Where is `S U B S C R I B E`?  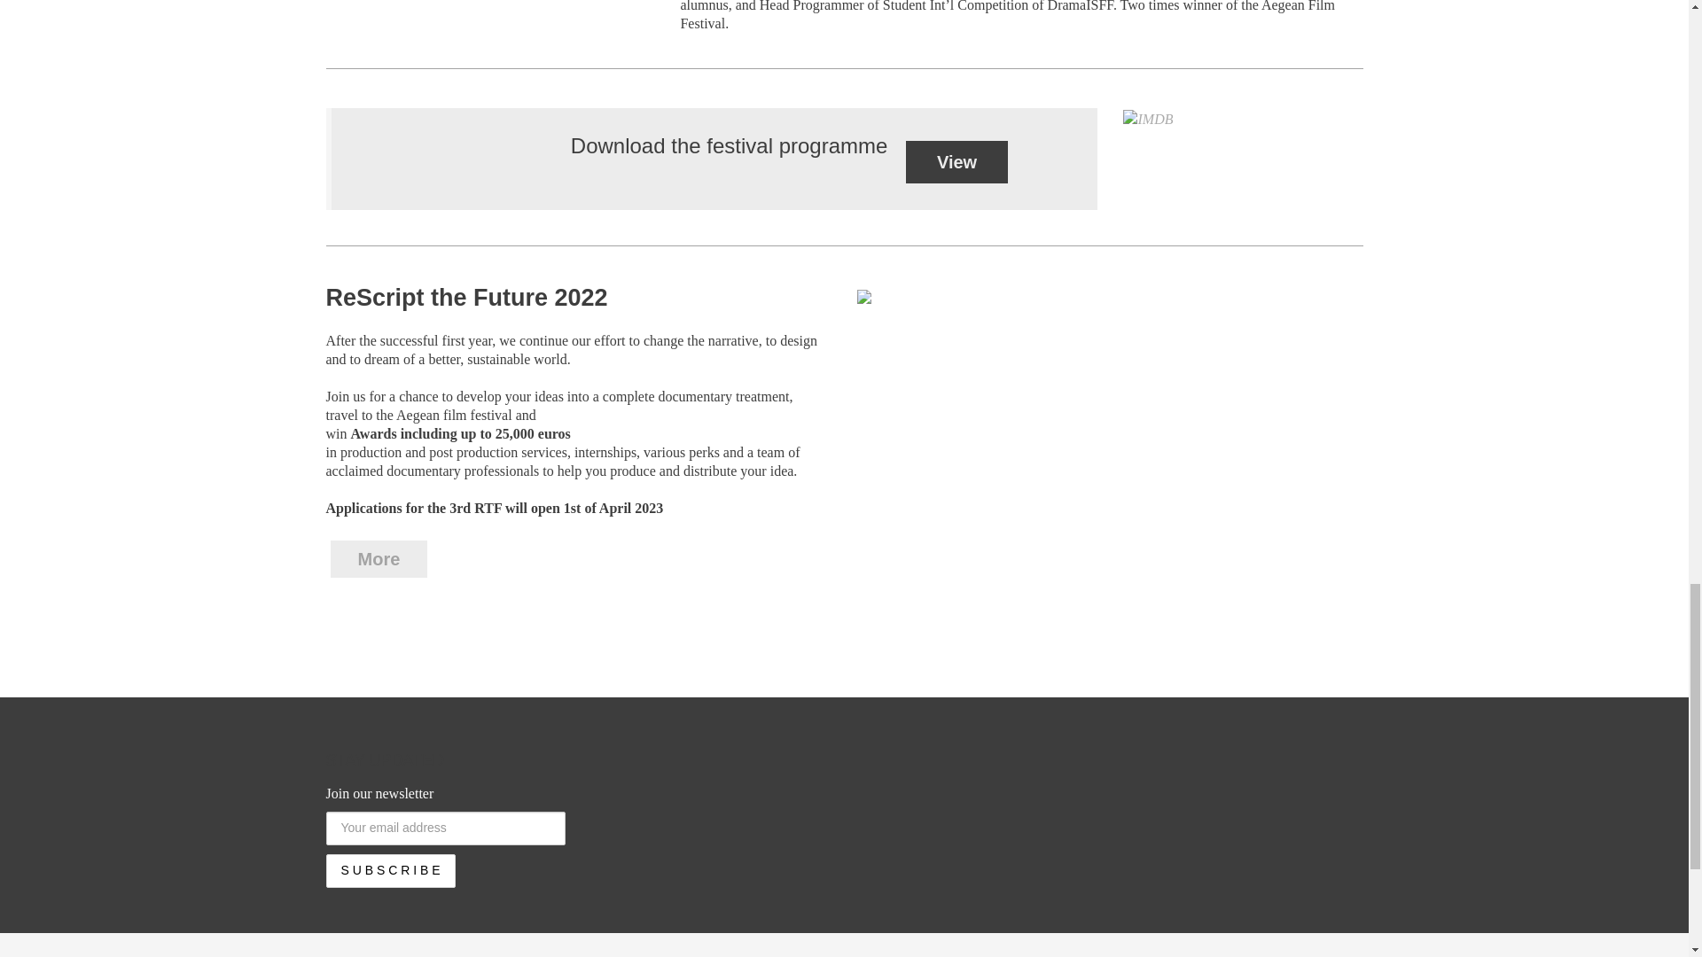 S U B S C R I B E is located at coordinates (391, 871).